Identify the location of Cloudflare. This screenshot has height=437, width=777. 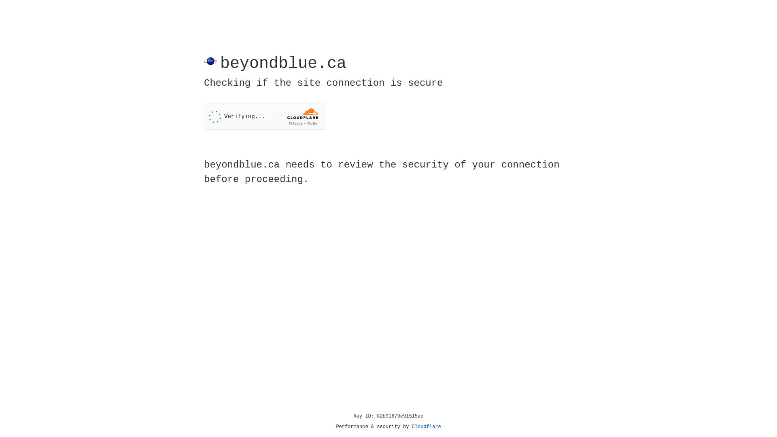
(427, 427).